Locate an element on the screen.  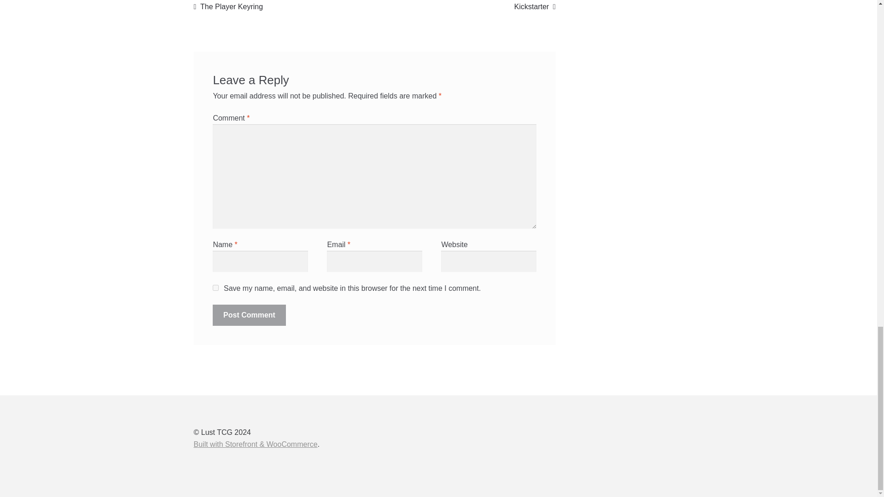
Post Comment is located at coordinates (215, 287).